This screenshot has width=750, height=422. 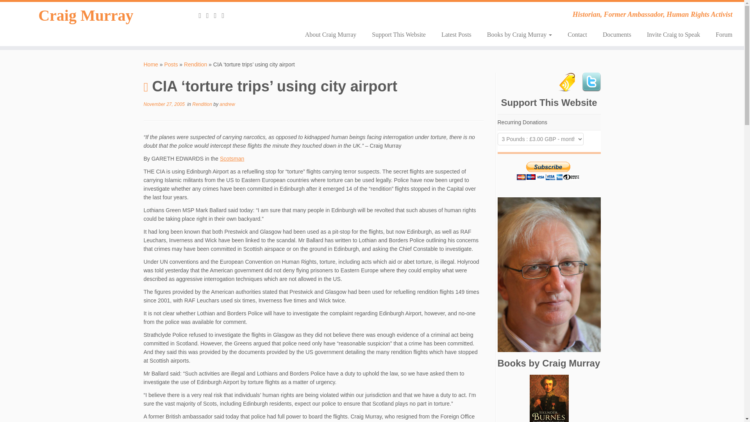 I want to click on E-mail, so click(x=210, y=16).